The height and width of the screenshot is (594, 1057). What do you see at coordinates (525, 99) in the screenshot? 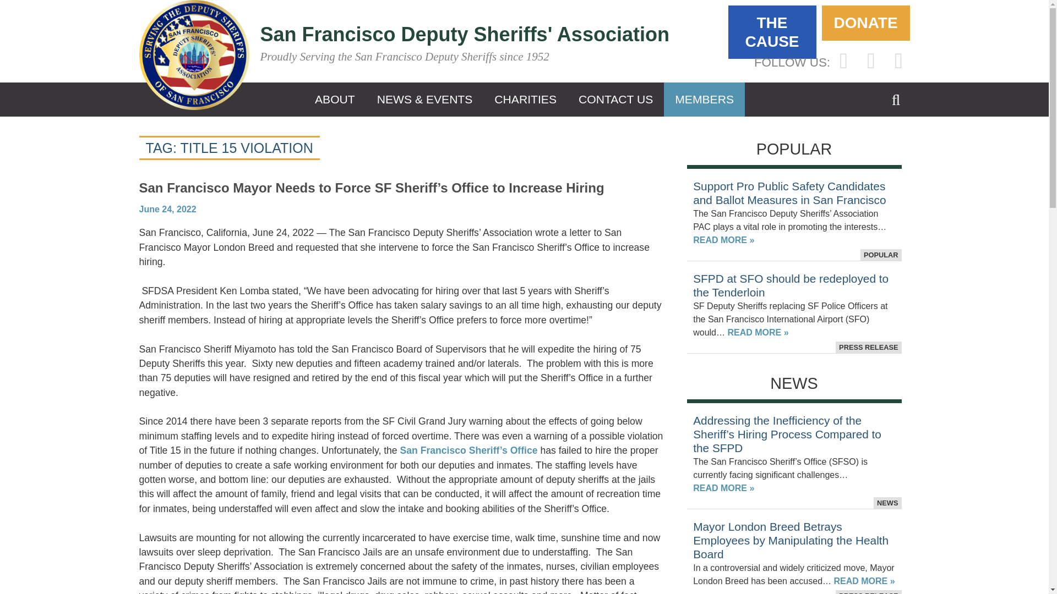
I see `CHARITIES` at bounding box center [525, 99].